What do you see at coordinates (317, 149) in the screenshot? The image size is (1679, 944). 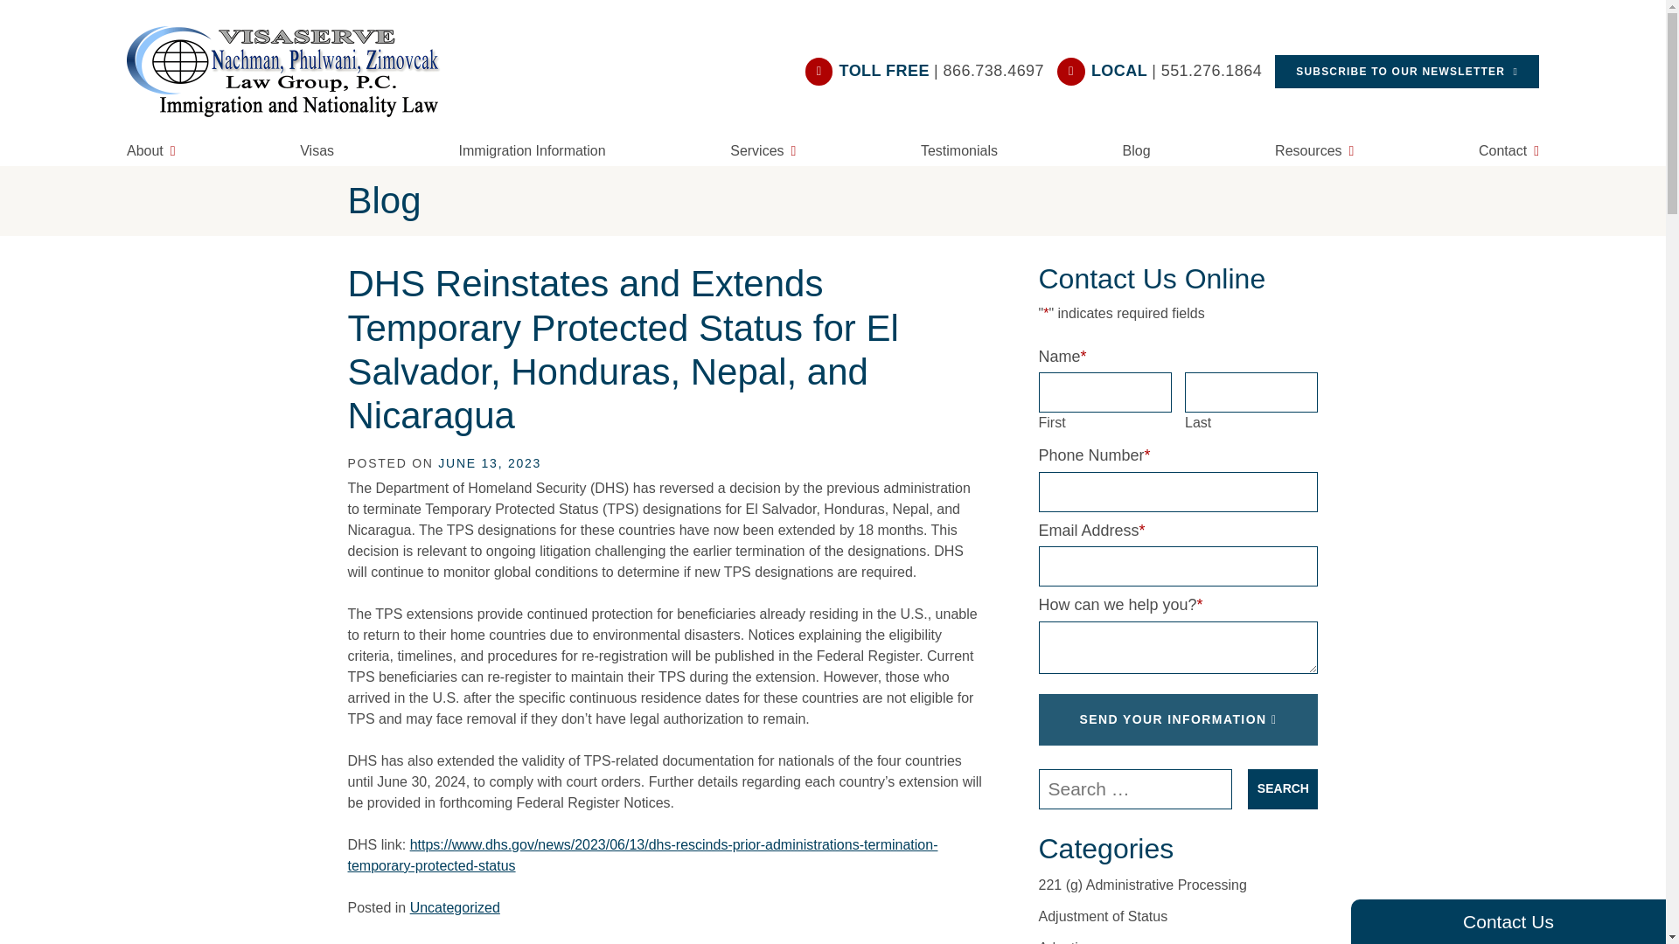 I see `Visas` at bounding box center [317, 149].